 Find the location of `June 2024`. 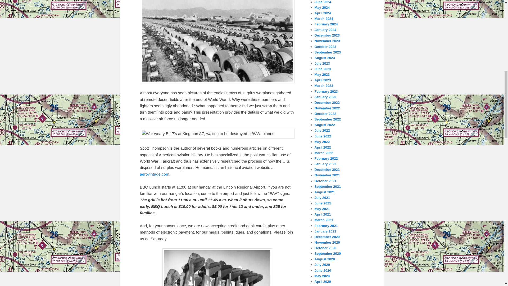

June 2024 is located at coordinates (323, 2).